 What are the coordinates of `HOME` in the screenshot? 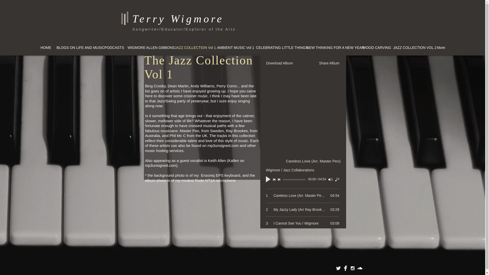 It's located at (45, 47).